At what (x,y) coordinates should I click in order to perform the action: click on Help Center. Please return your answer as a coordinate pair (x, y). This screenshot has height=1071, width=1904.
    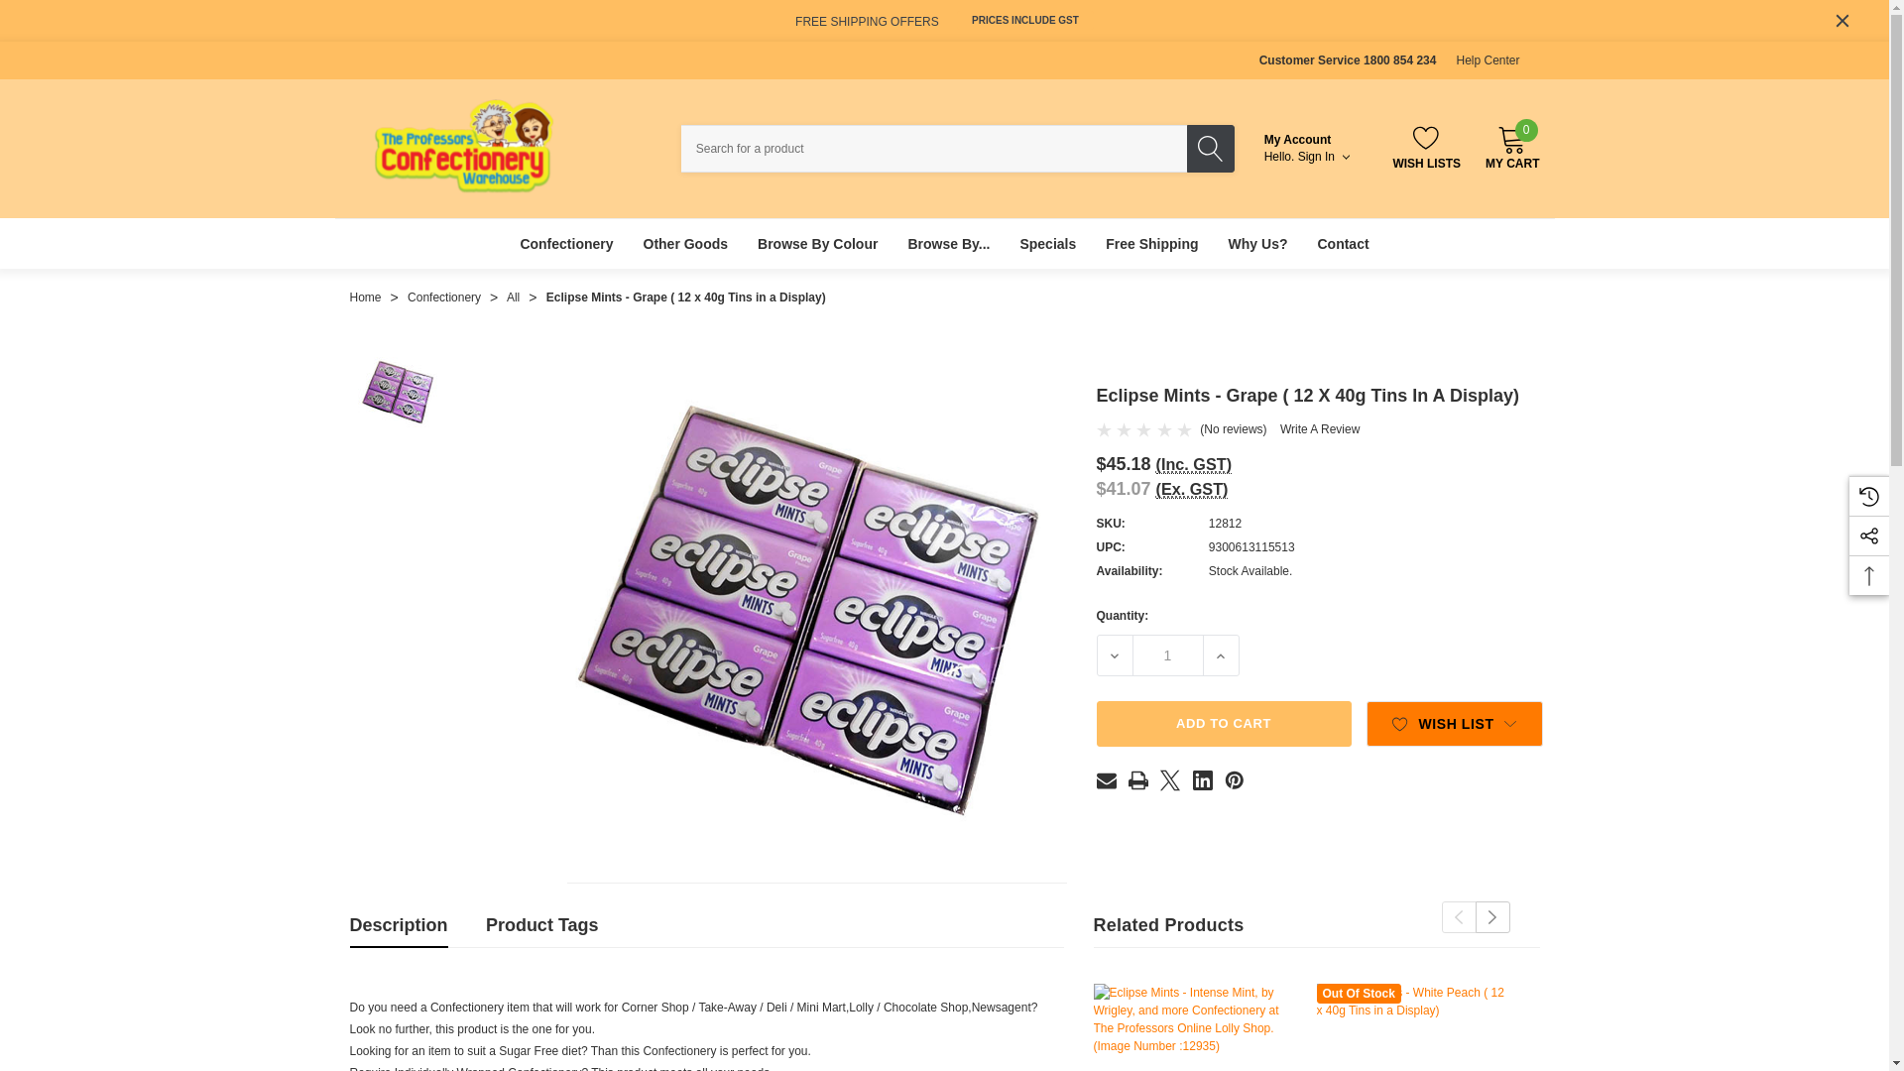
    Looking at the image, I should click on (1487, 59).